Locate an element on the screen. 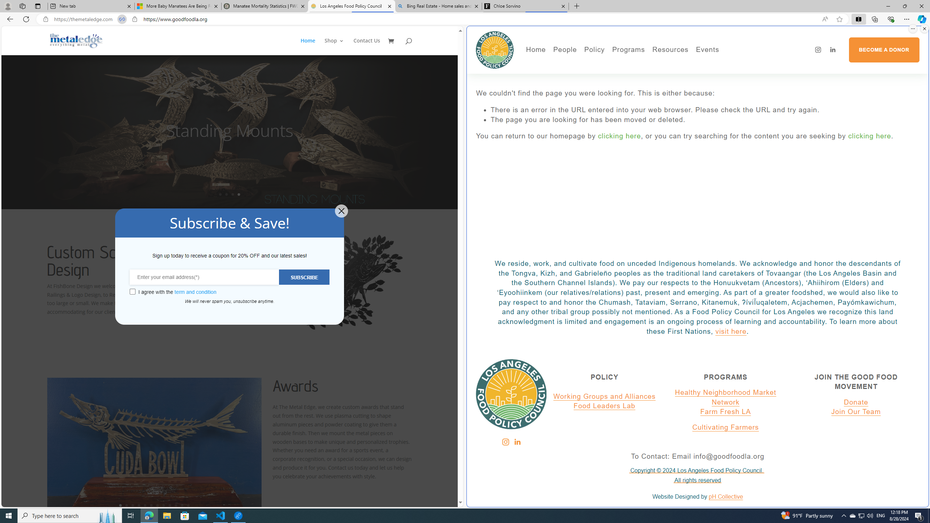 Image resolution: width=930 pixels, height=523 pixels. Restore is located at coordinates (905, 6).